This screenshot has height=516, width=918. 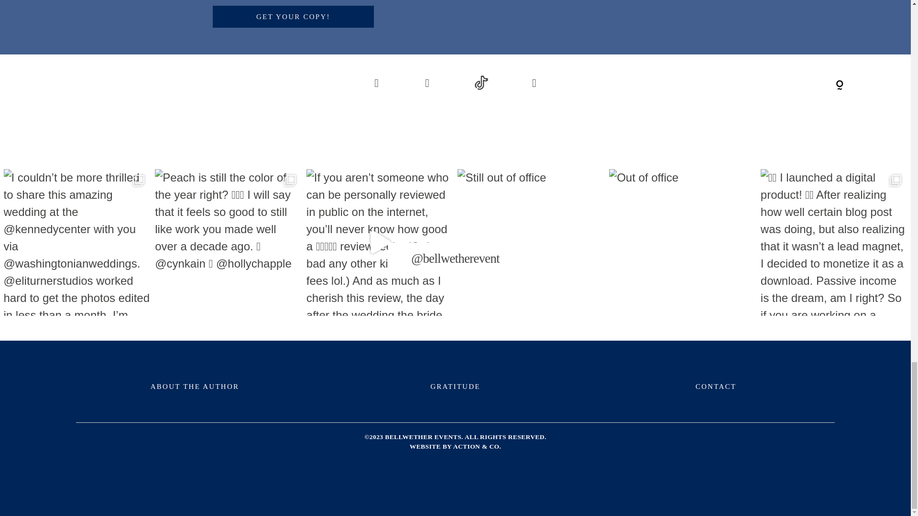 I want to click on CONTACT, so click(x=716, y=386).